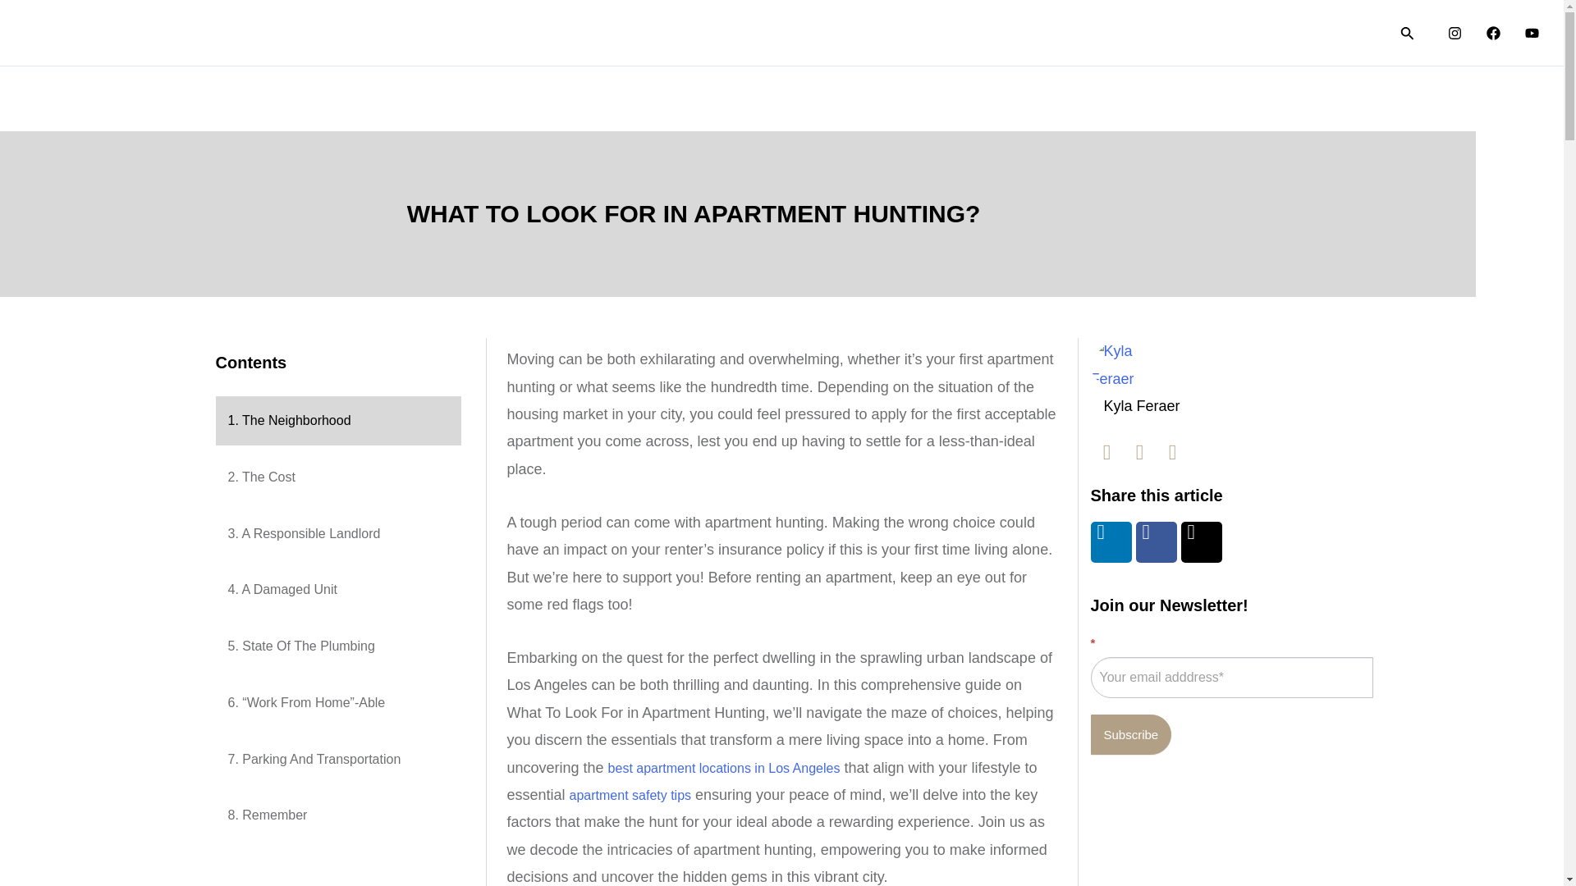 This screenshot has height=886, width=1576. Describe the element at coordinates (630, 796) in the screenshot. I see `apartment safety tips` at that location.